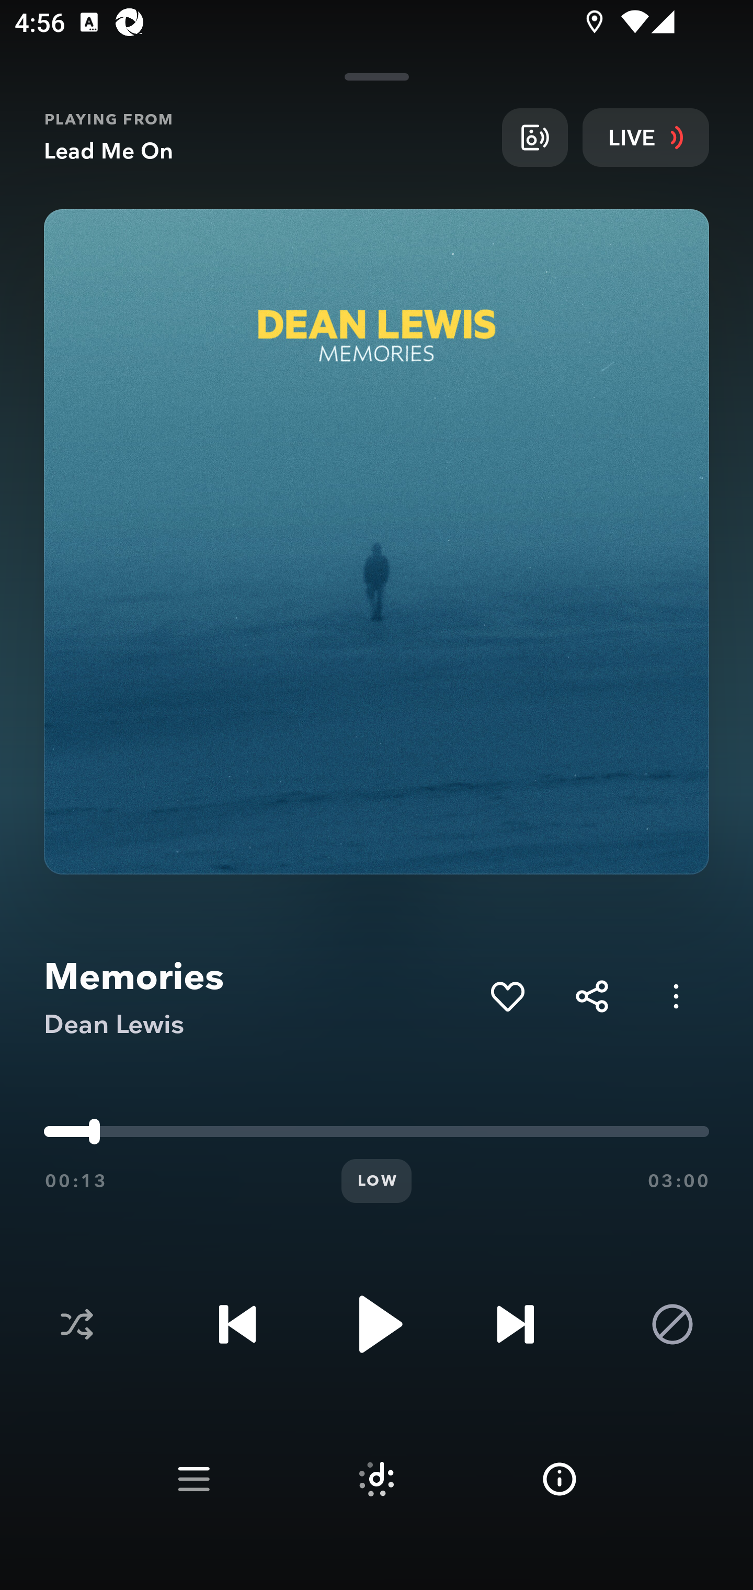 The image size is (753, 1590). Describe the element at coordinates (515, 1324) in the screenshot. I see `Next` at that location.